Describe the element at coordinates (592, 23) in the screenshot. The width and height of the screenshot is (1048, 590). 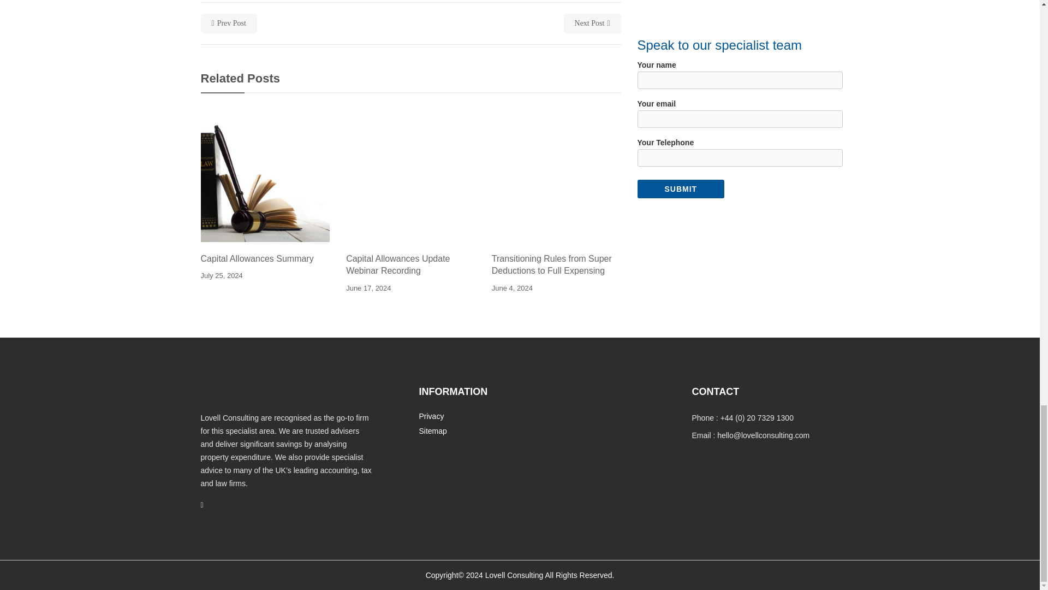
I see `Next Post` at that location.